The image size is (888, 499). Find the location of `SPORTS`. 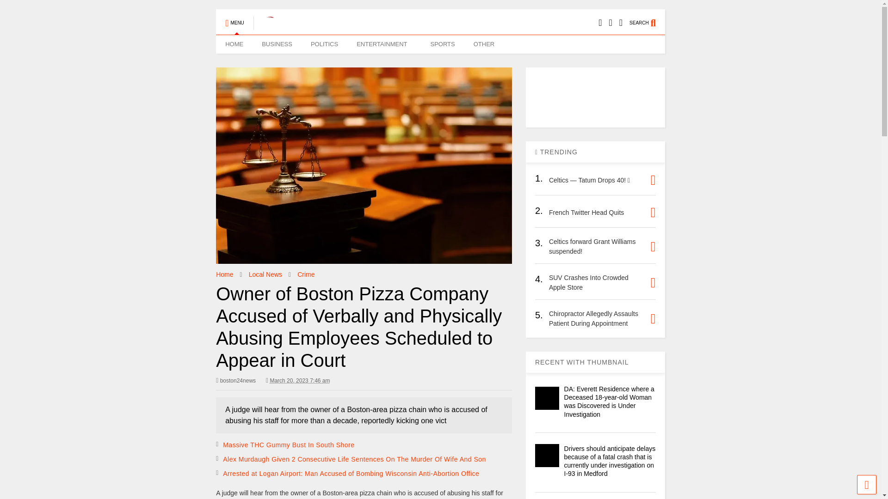

SPORTS is located at coordinates (442, 44).